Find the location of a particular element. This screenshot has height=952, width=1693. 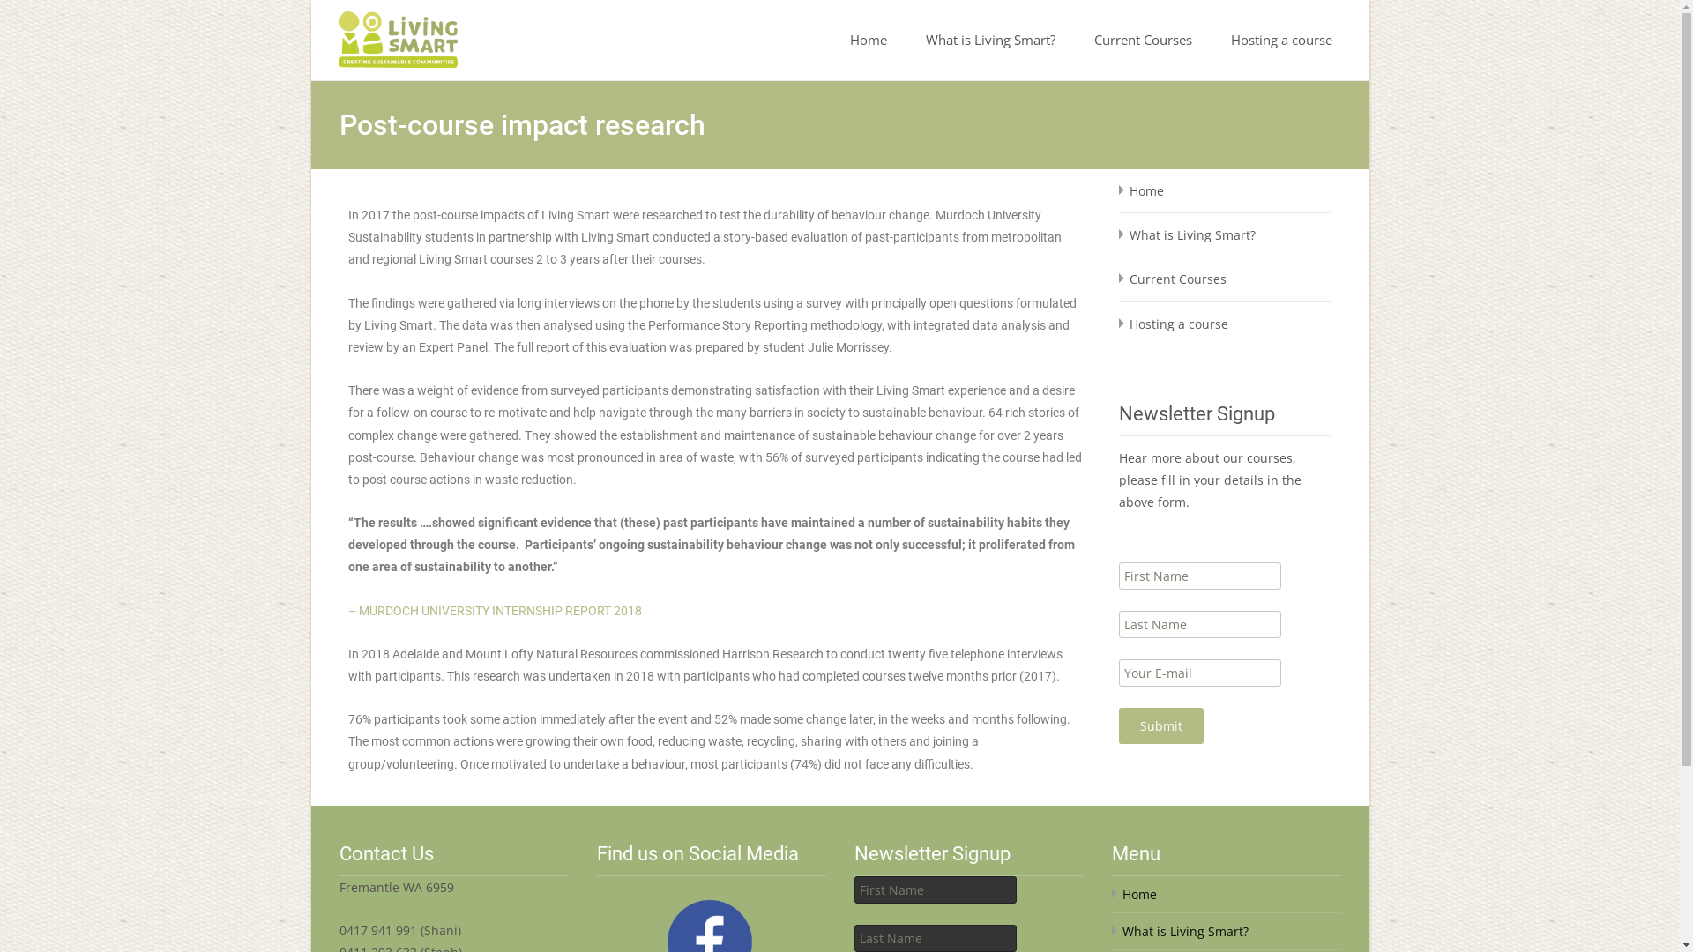

What is Living Smart? is located at coordinates (991, 41).